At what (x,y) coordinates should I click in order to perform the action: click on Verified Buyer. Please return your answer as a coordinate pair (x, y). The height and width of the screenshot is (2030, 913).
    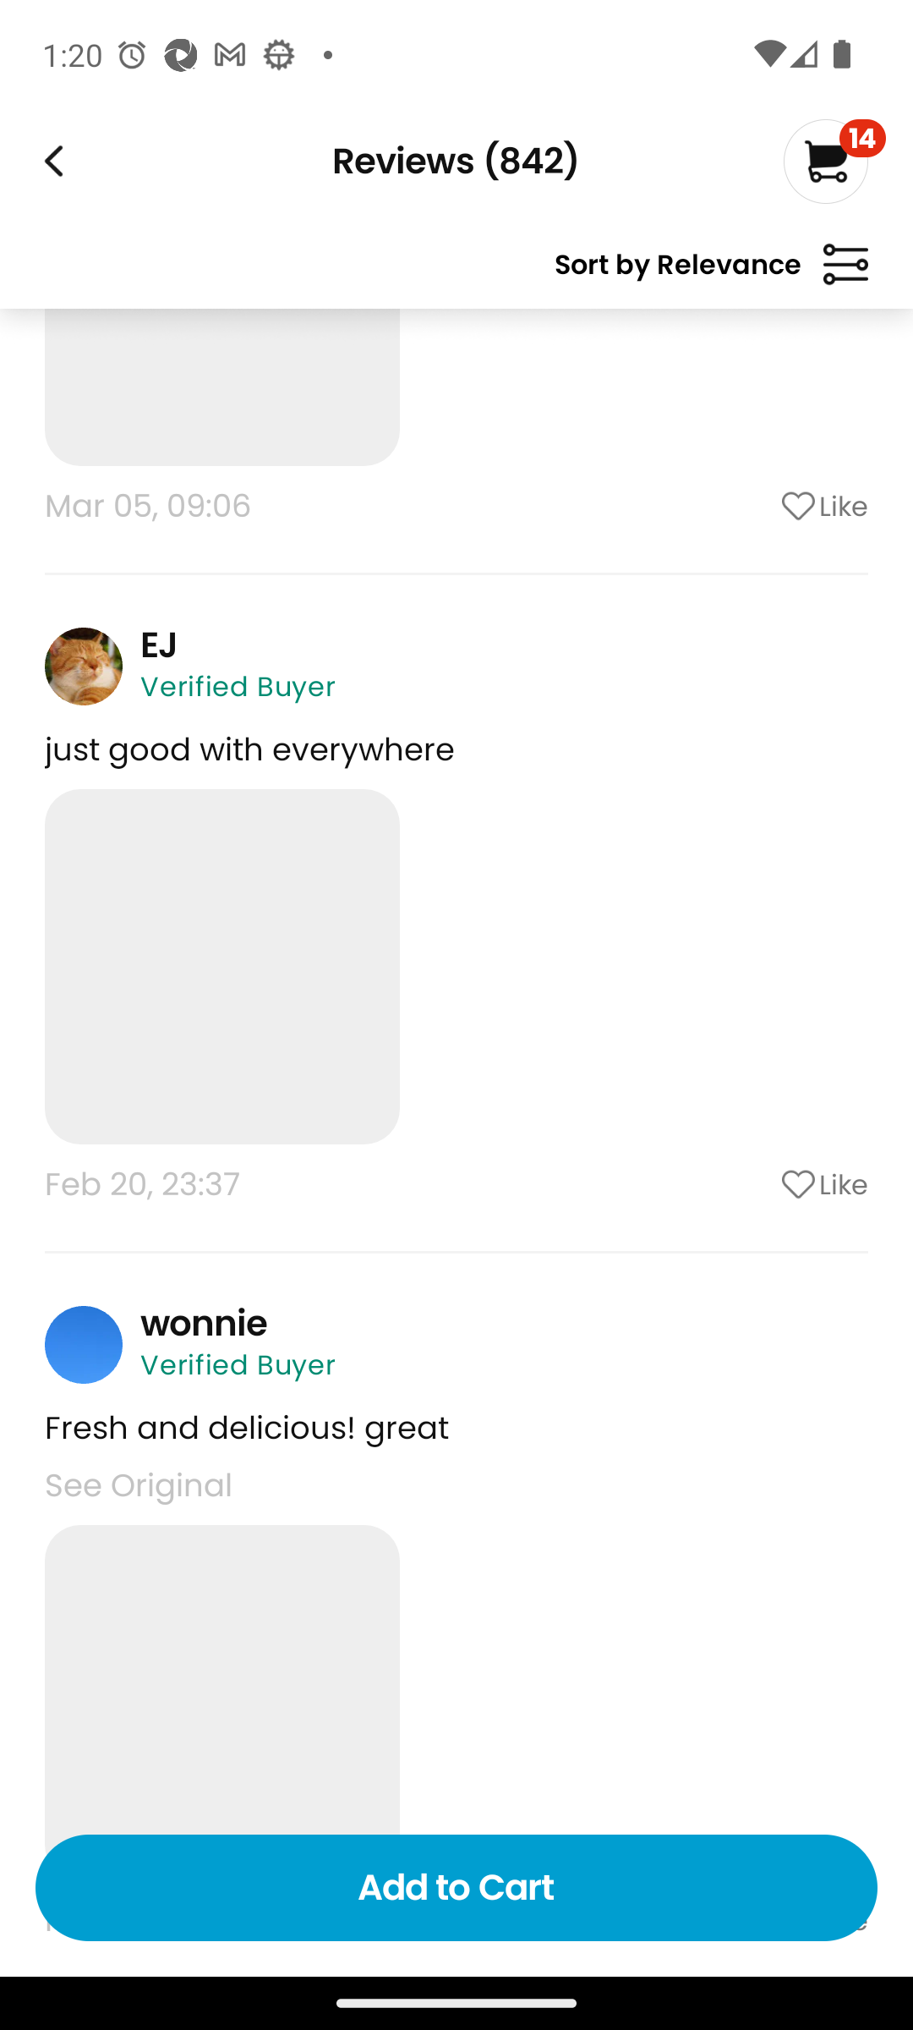
    Looking at the image, I should click on (238, 1365).